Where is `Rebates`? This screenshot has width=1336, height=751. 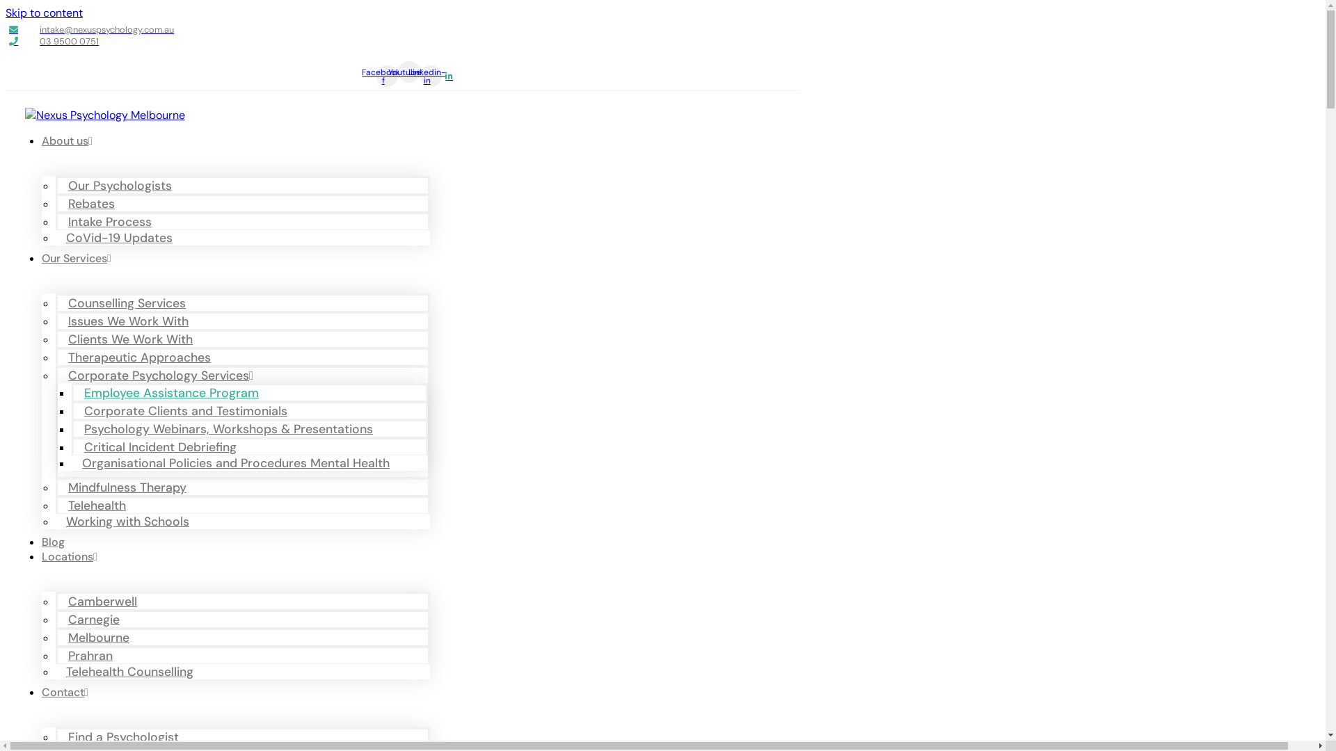 Rebates is located at coordinates (95, 204).